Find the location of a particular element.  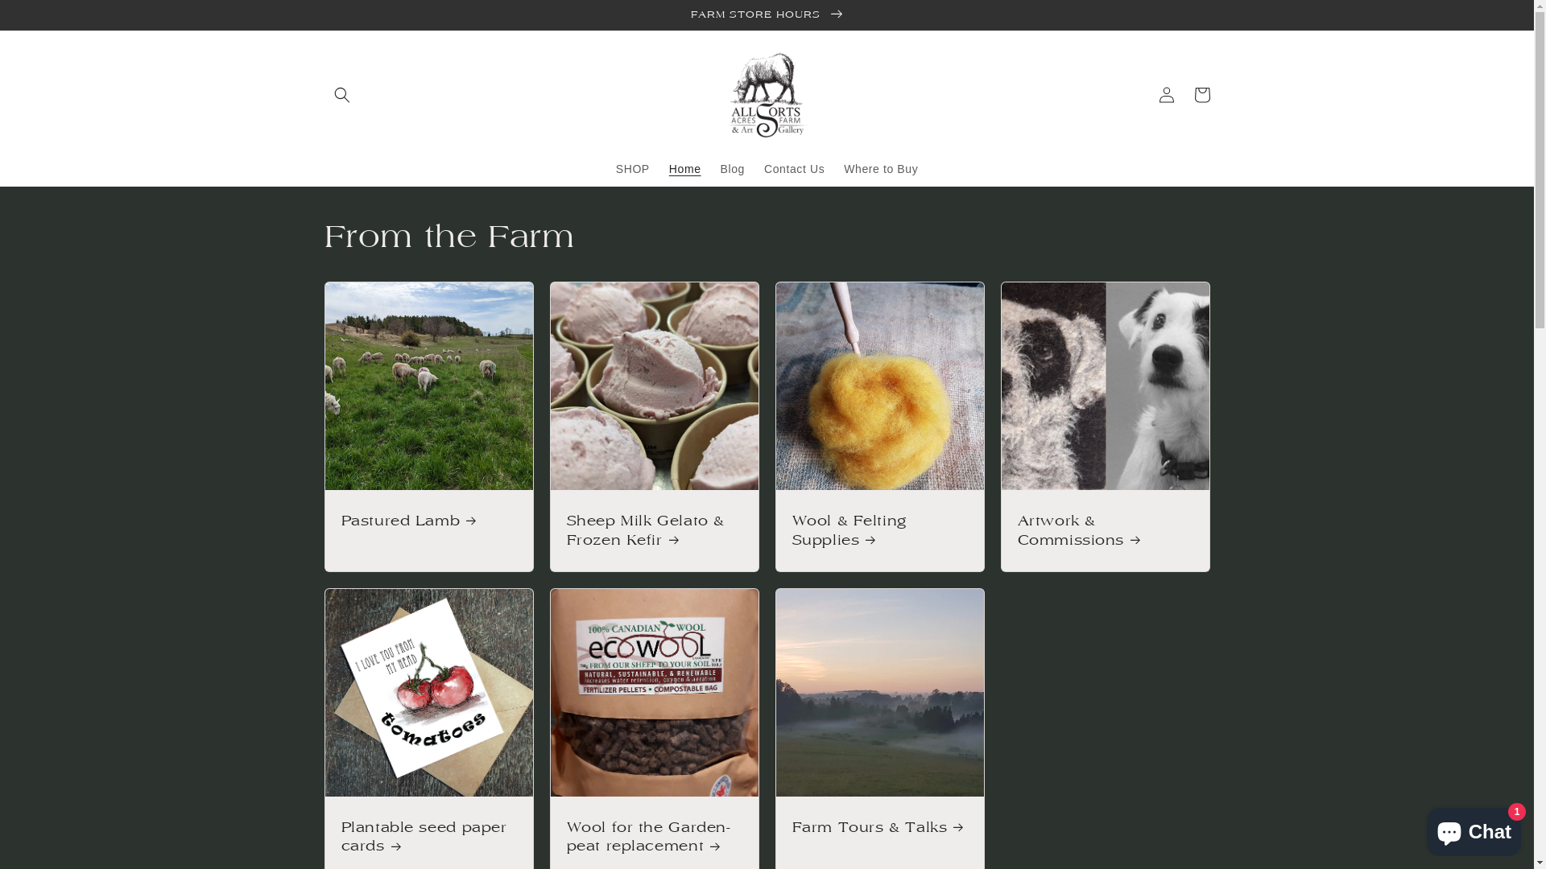

Cart is located at coordinates (1201, 95).